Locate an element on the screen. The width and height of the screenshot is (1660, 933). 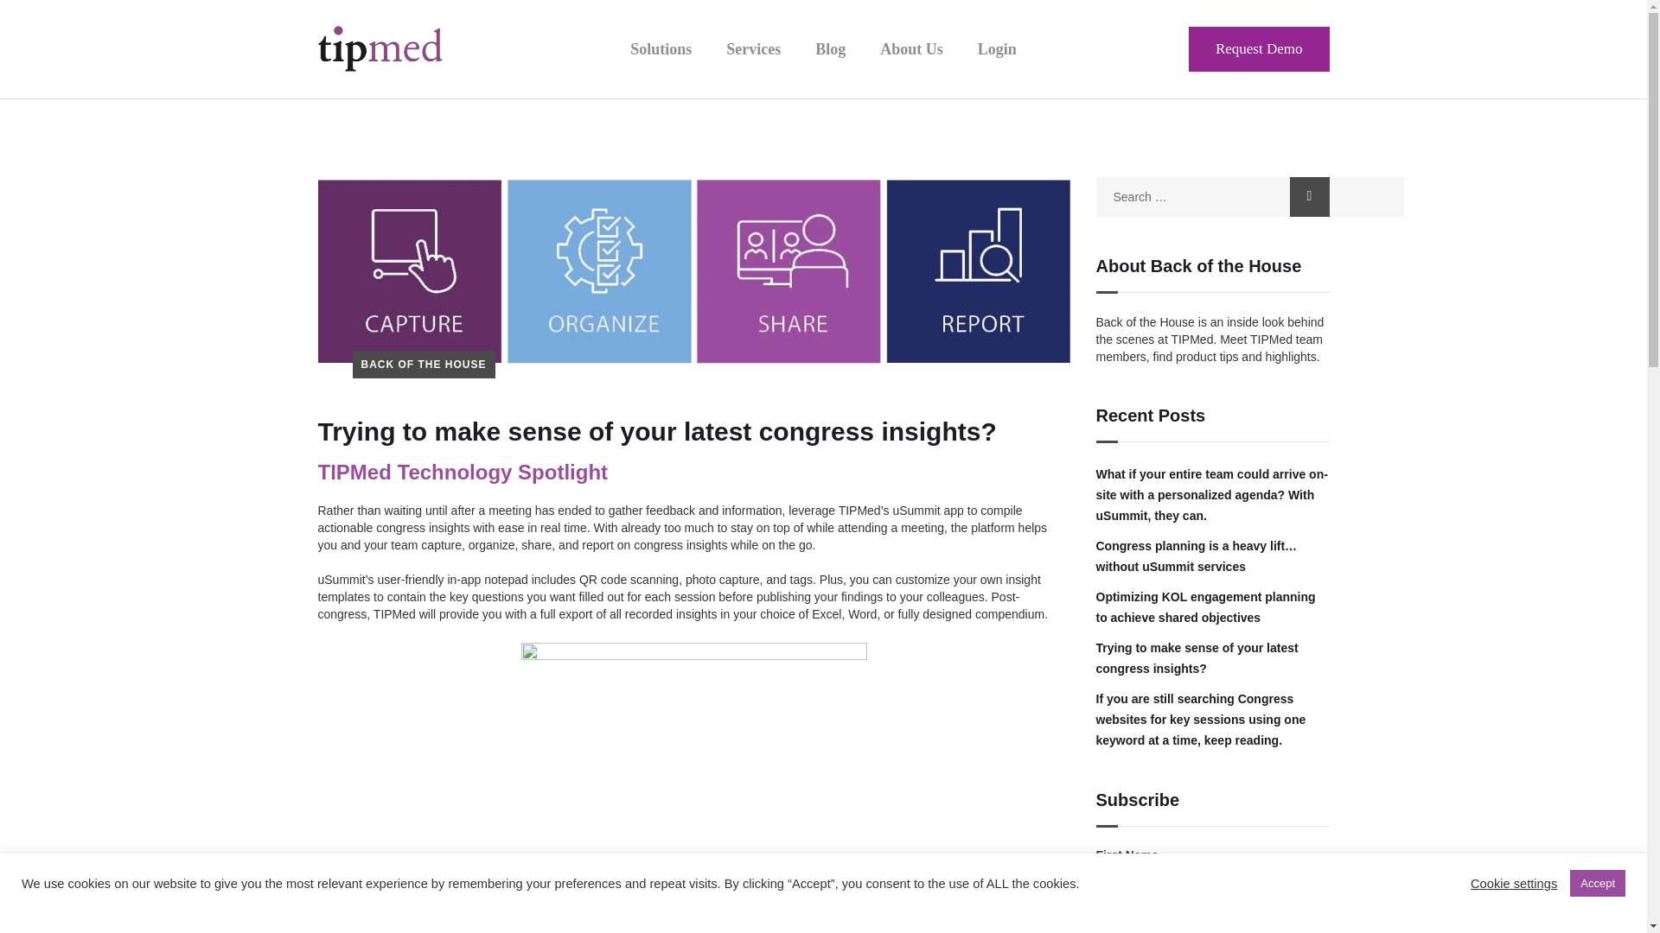
Request Demo is located at coordinates (1259, 49).